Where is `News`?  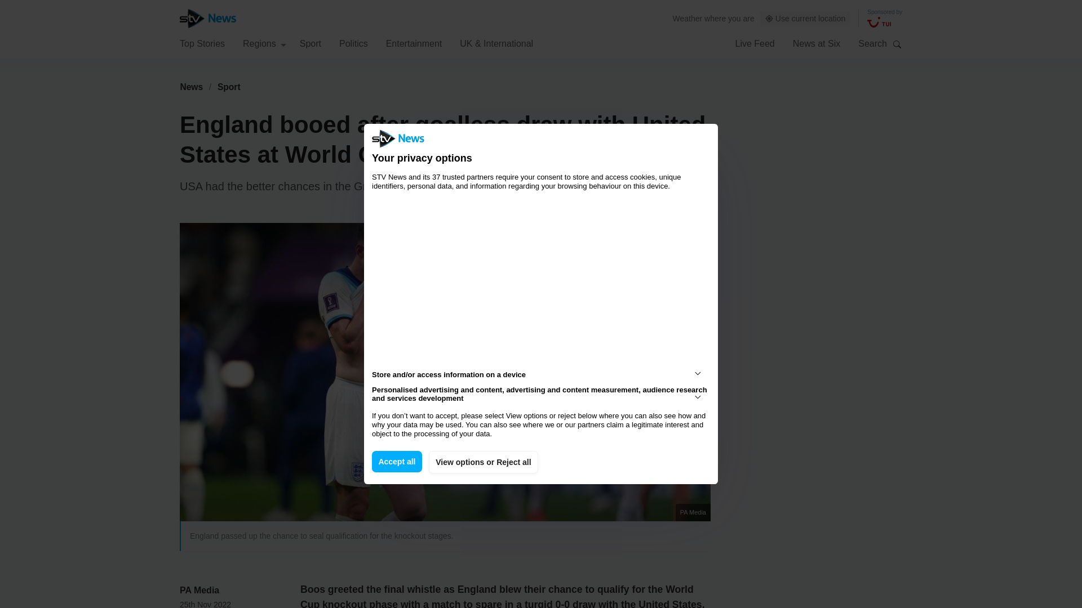
News is located at coordinates (191, 87).